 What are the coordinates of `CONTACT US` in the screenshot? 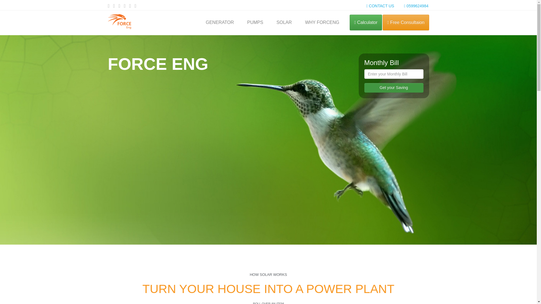 It's located at (380, 6).